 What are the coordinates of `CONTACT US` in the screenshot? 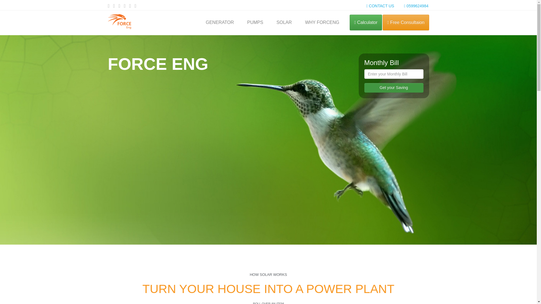 It's located at (380, 6).